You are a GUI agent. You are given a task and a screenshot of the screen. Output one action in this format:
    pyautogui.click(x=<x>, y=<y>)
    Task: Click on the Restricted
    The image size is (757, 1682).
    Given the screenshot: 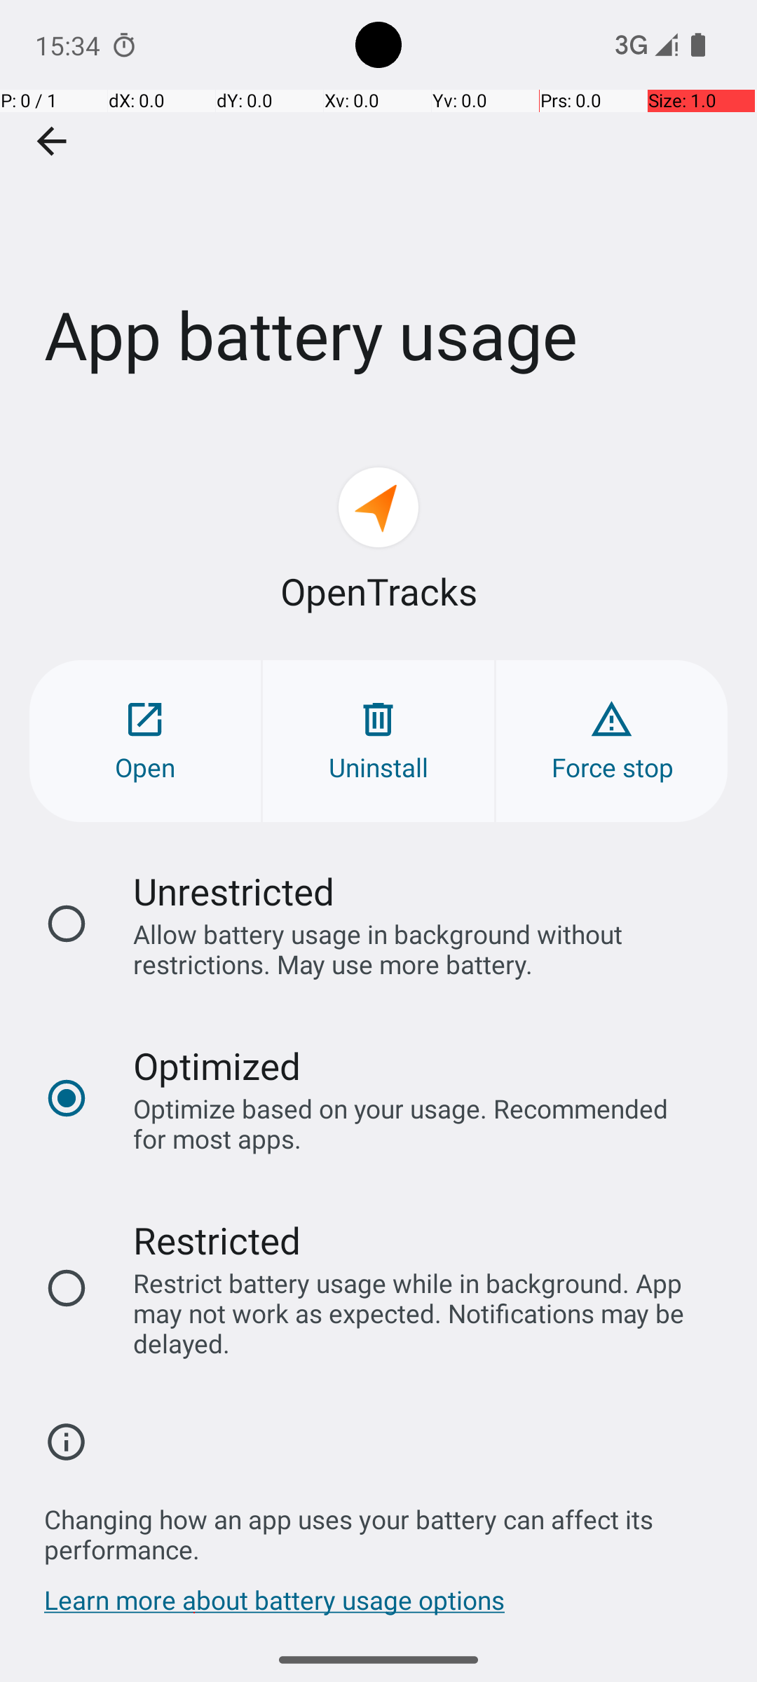 What is the action you would take?
    pyautogui.click(x=217, y=1240)
    